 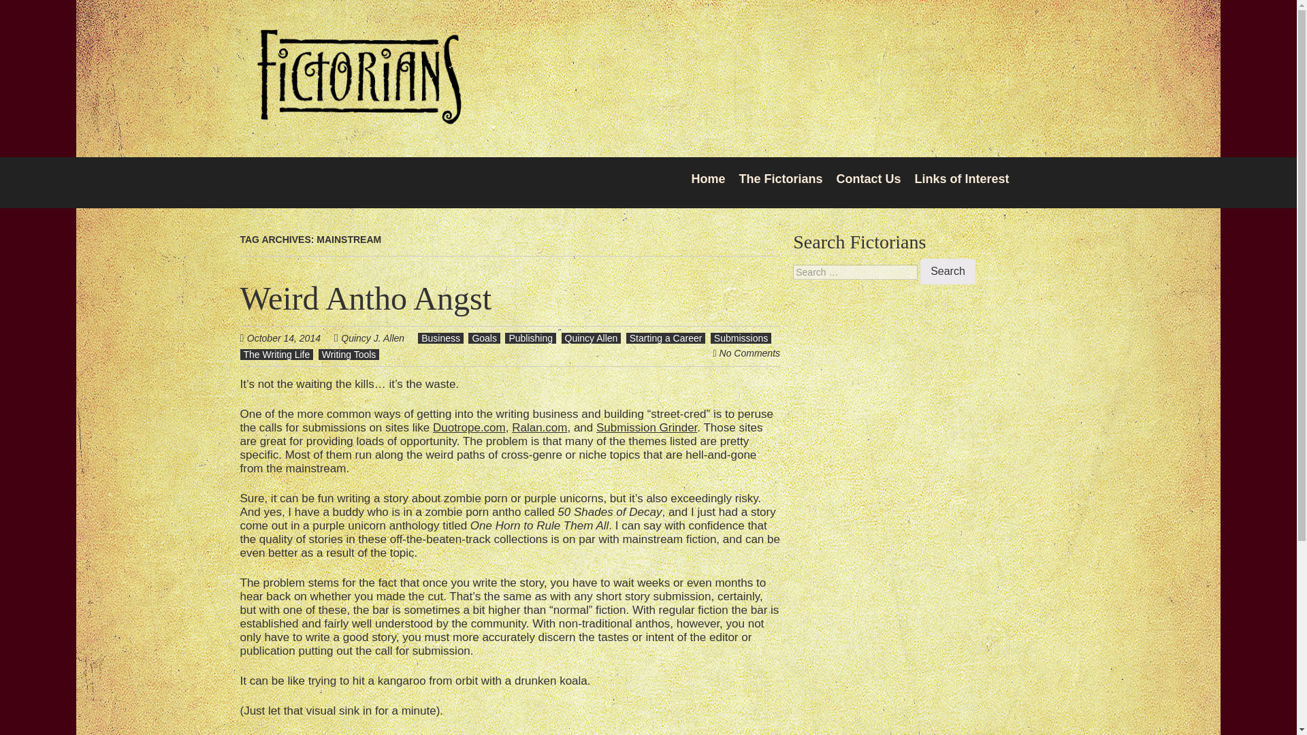 What do you see at coordinates (948, 271) in the screenshot?
I see `Search` at bounding box center [948, 271].